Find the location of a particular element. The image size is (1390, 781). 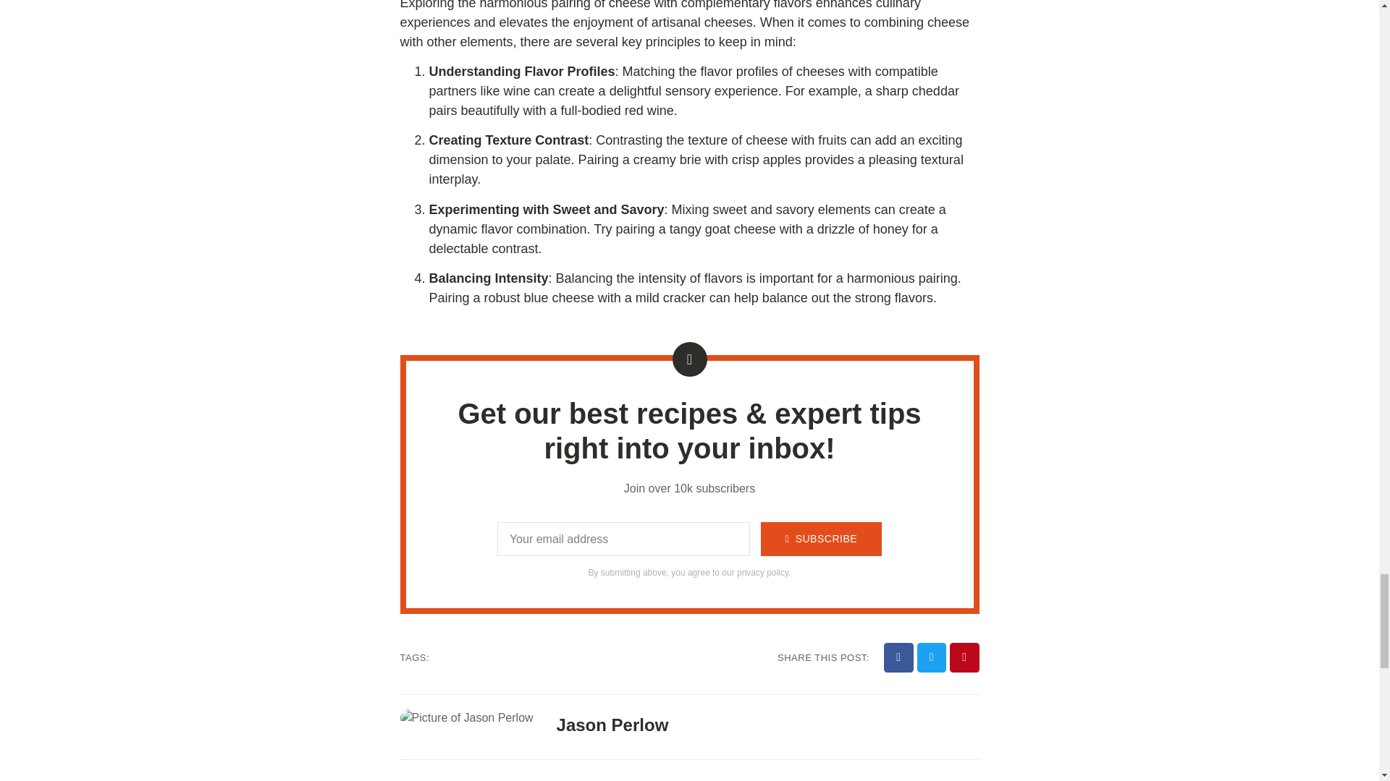

SUBSCRIBE is located at coordinates (821, 539).